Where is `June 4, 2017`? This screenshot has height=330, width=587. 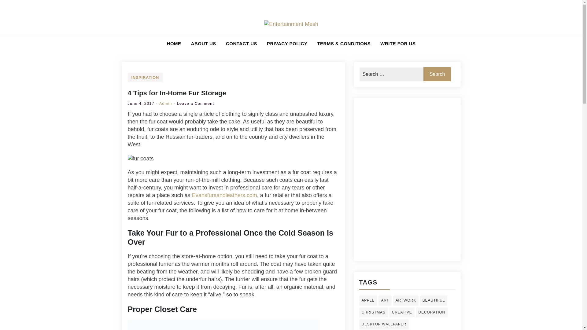 June 4, 2017 is located at coordinates (141, 103).